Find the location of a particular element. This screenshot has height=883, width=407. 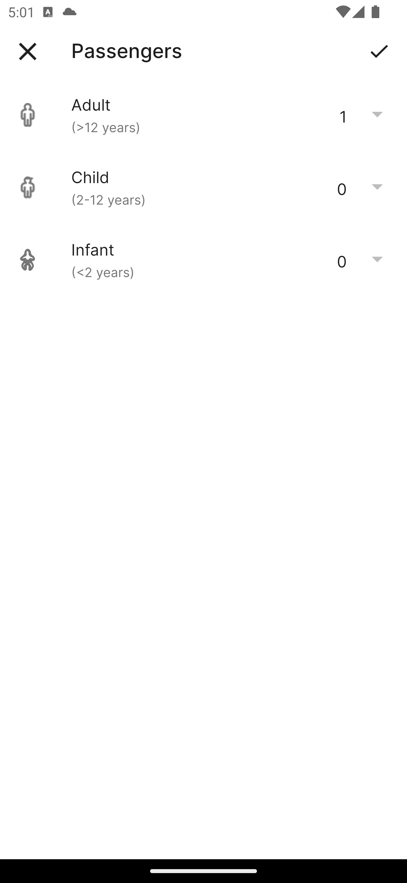

Infant (<2 years) 0 is located at coordinates (203, 260).